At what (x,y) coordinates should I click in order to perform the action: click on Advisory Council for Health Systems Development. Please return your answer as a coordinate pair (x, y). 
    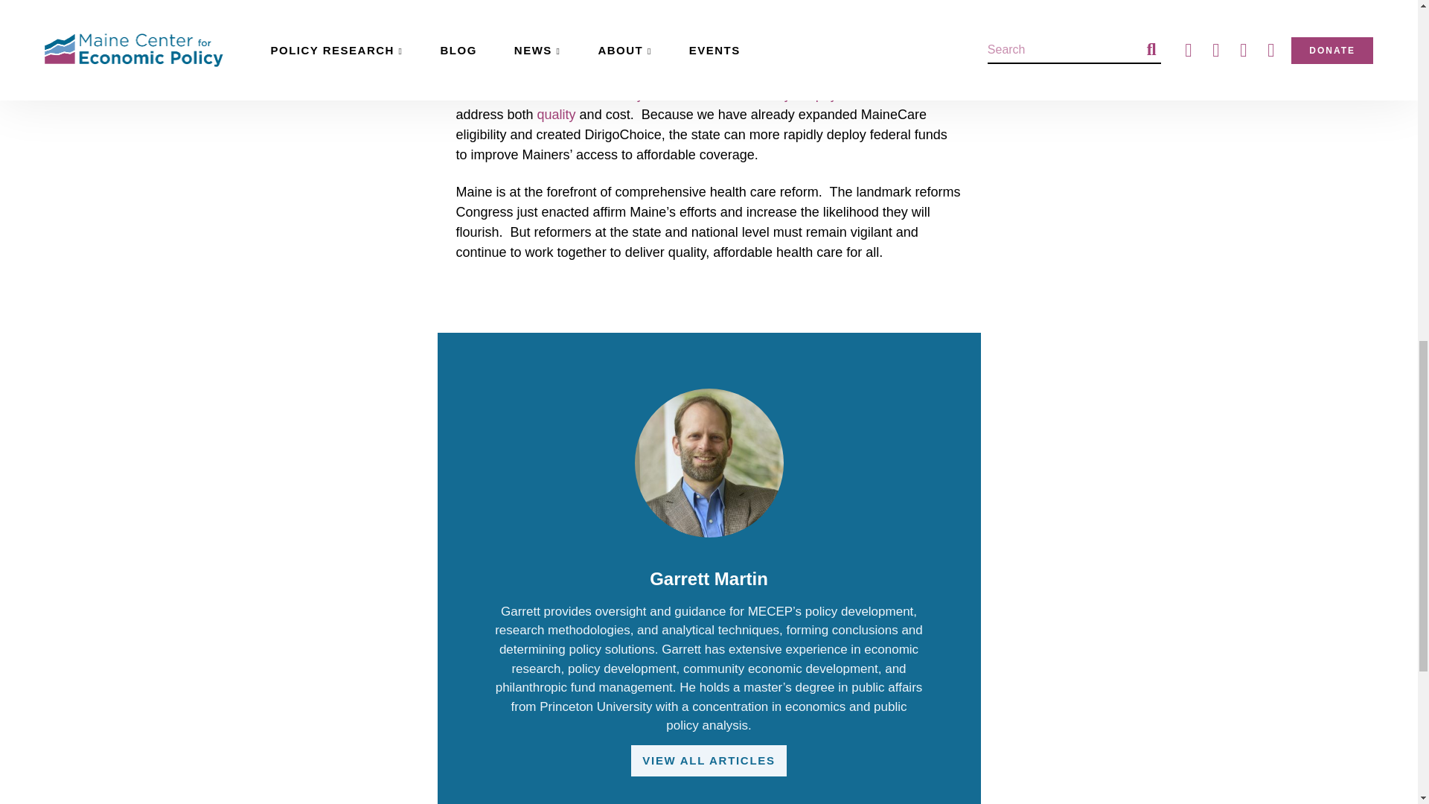
    Looking at the image, I should click on (914, 74).